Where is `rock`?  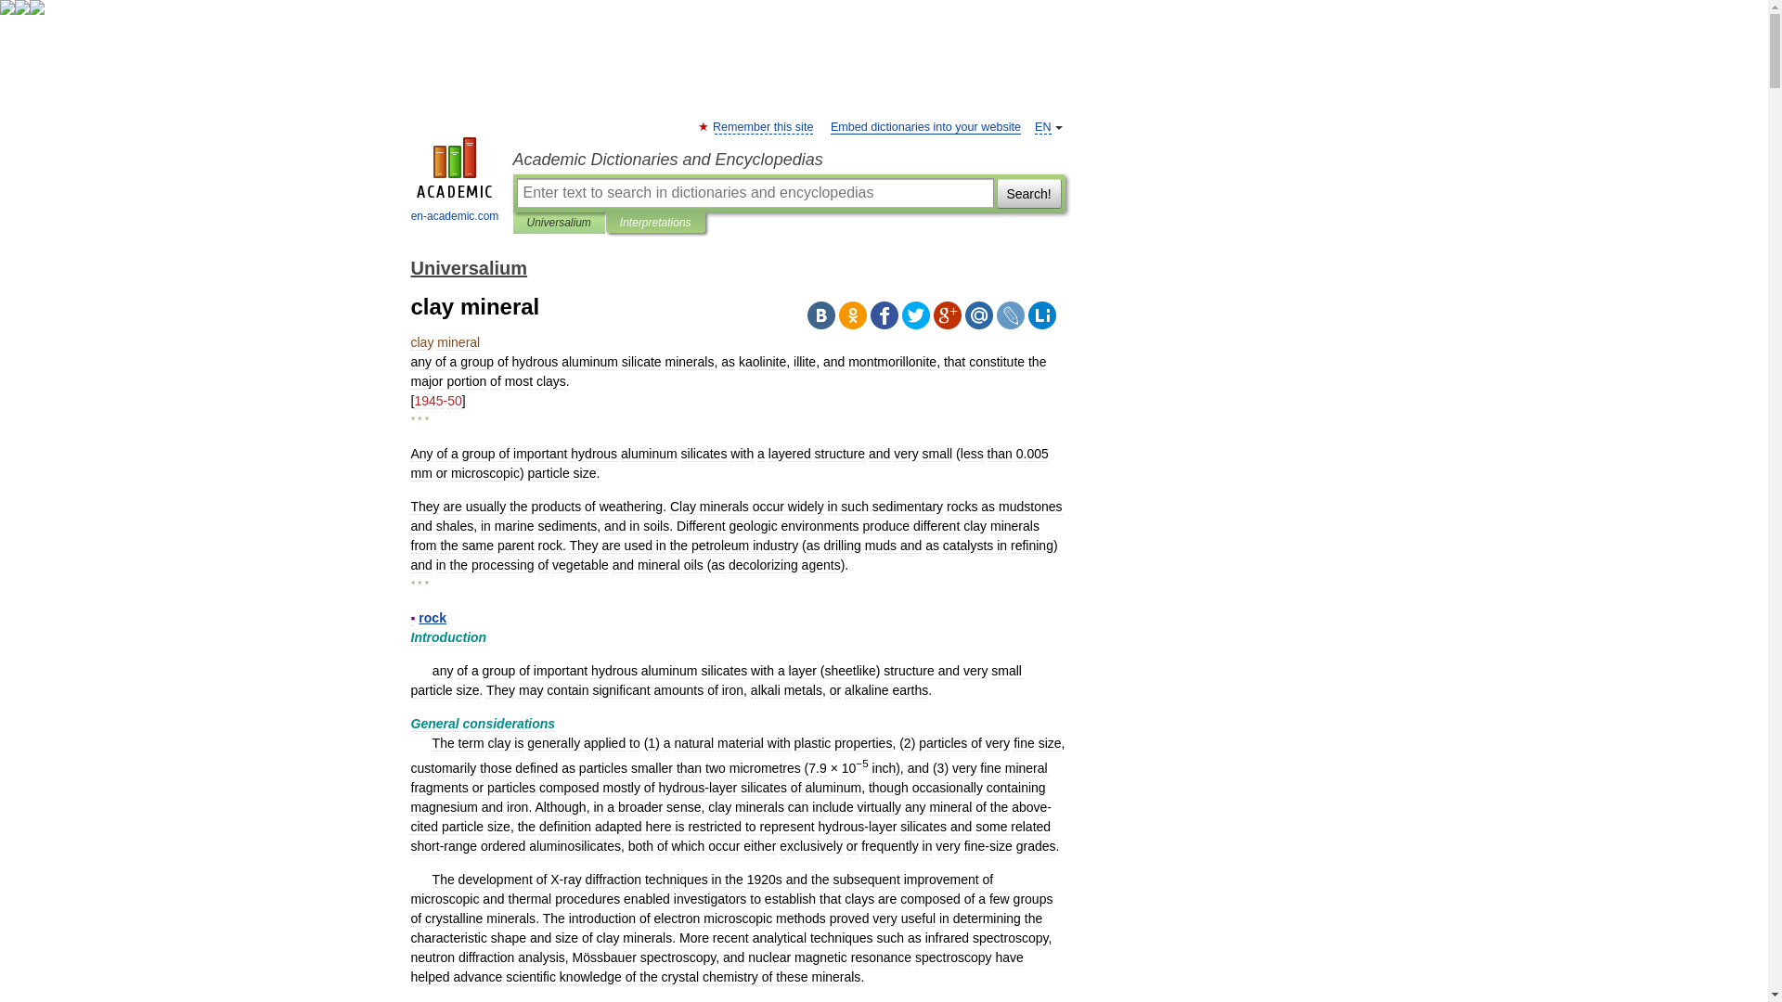 rock is located at coordinates (433, 617).